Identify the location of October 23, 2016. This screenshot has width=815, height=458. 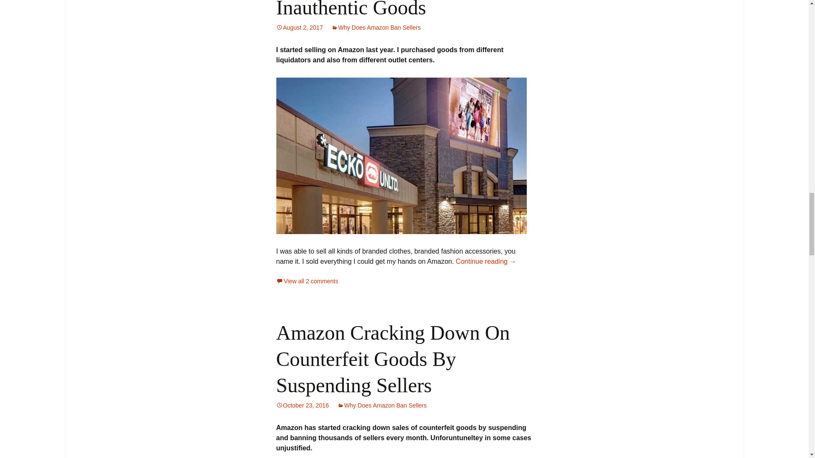
(302, 405).